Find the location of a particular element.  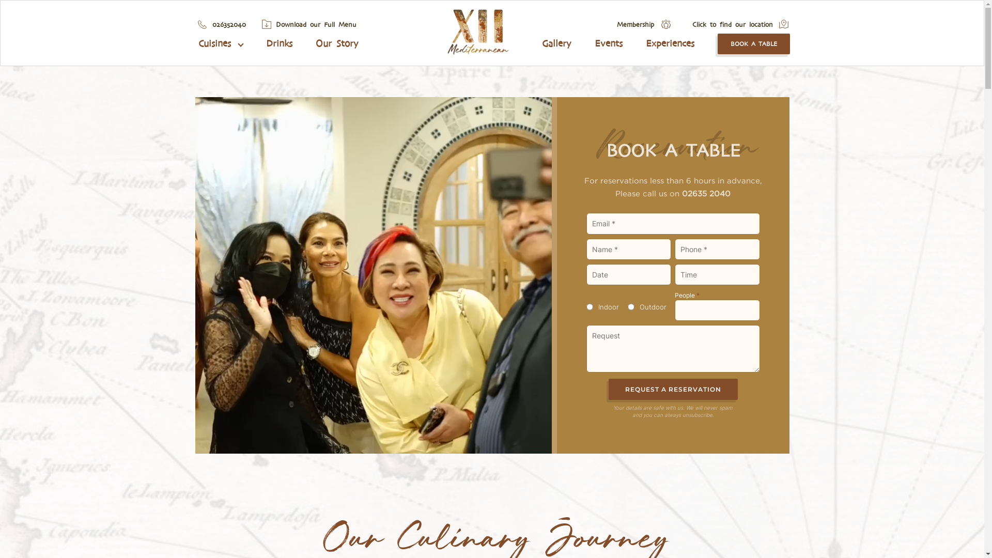

Events is located at coordinates (609, 44).